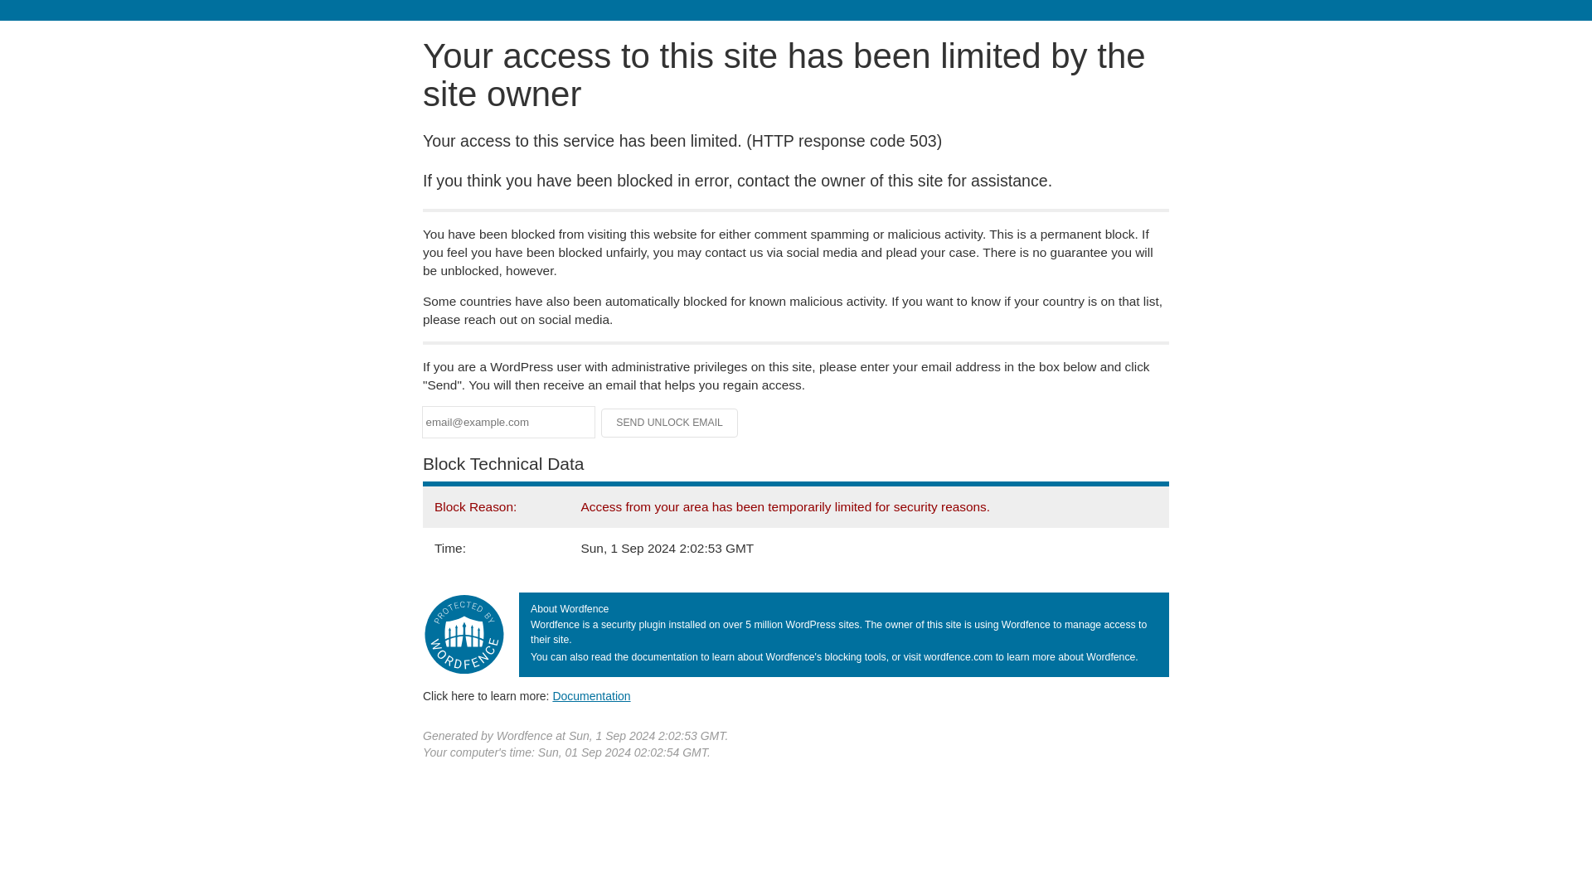 The width and height of the screenshot is (1592, 895). I want to click on Documentation, so click(591, 695).